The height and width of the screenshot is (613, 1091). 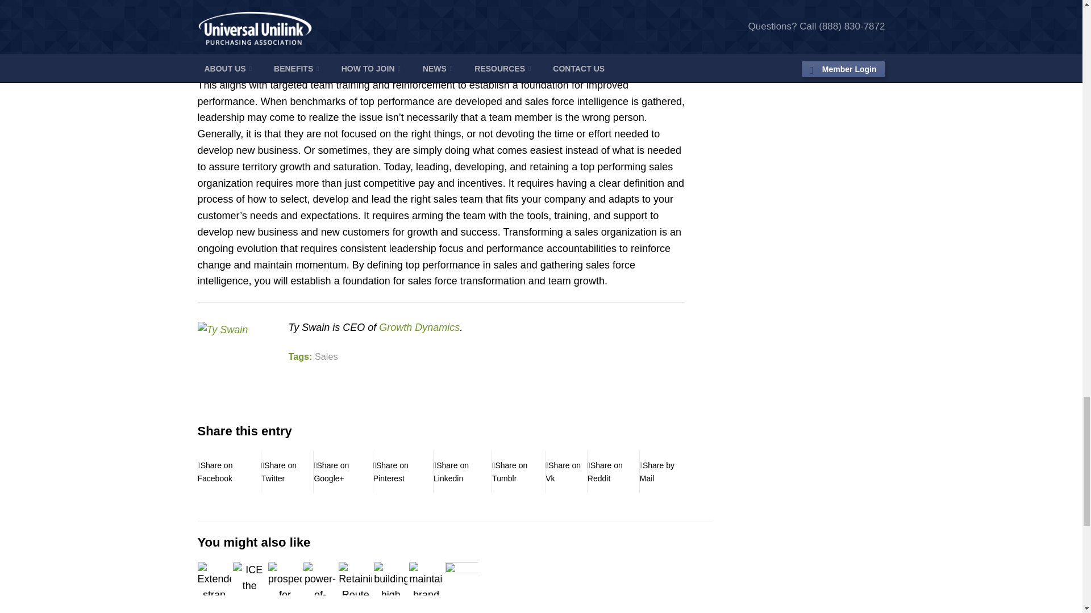 What do you see at coordinates (566, 472) in the screenshot?
I see `Share on Vk` at bounding box center [566, 472].